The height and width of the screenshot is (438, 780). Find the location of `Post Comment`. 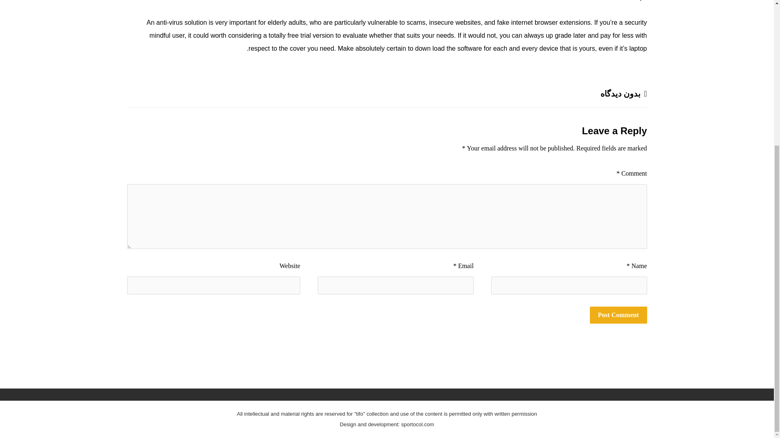

Post Comment is located at coordinates (618, 315).